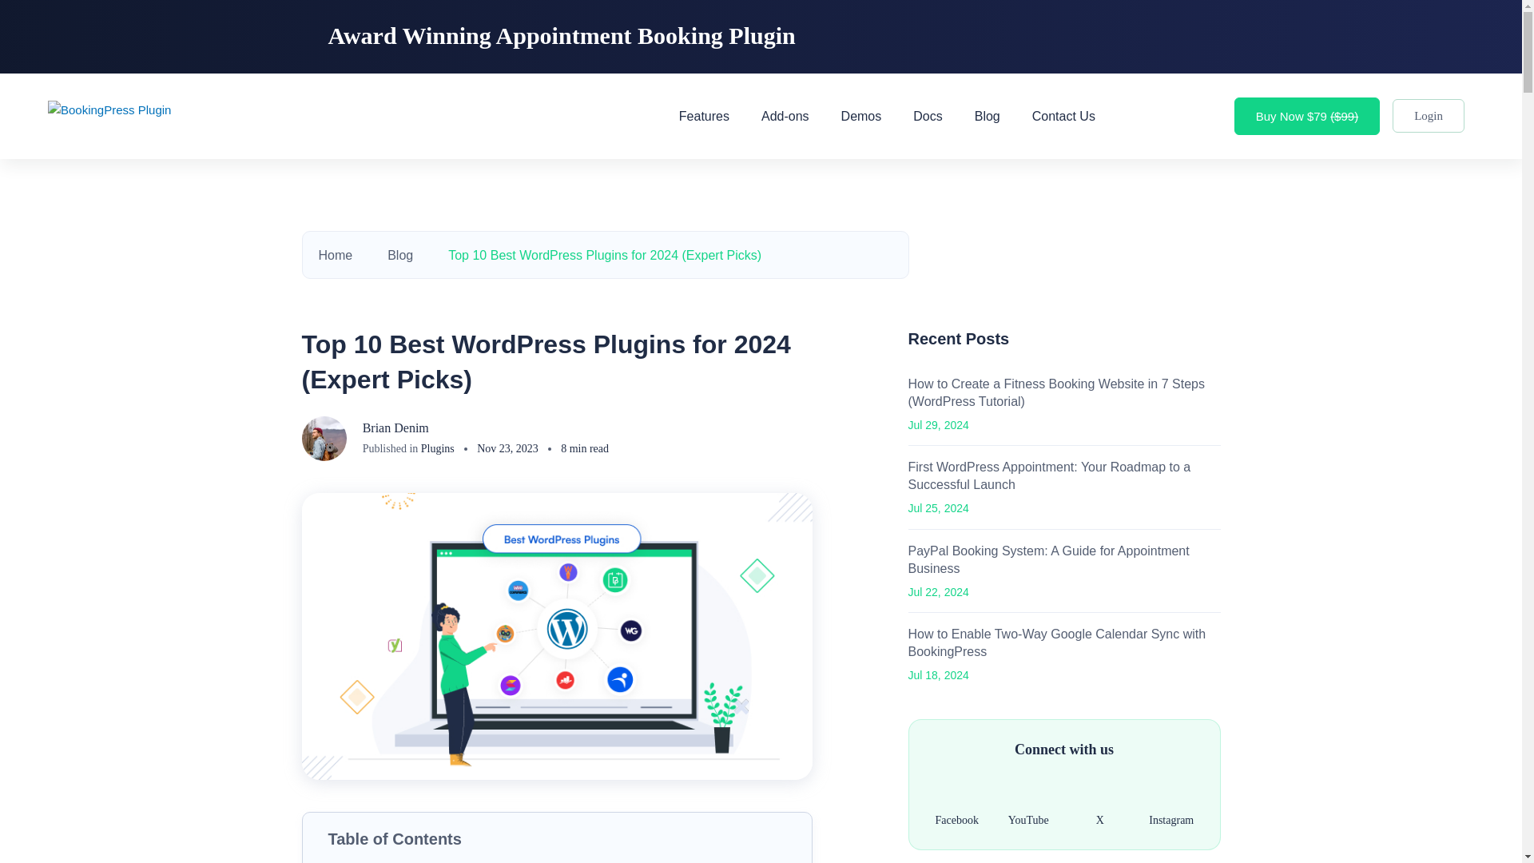 The width and height of the screenshot is (1534, 863). Describe the element at coordinates (109, 117) in the screenshot. I see `BookingPress Plugin` at that location.